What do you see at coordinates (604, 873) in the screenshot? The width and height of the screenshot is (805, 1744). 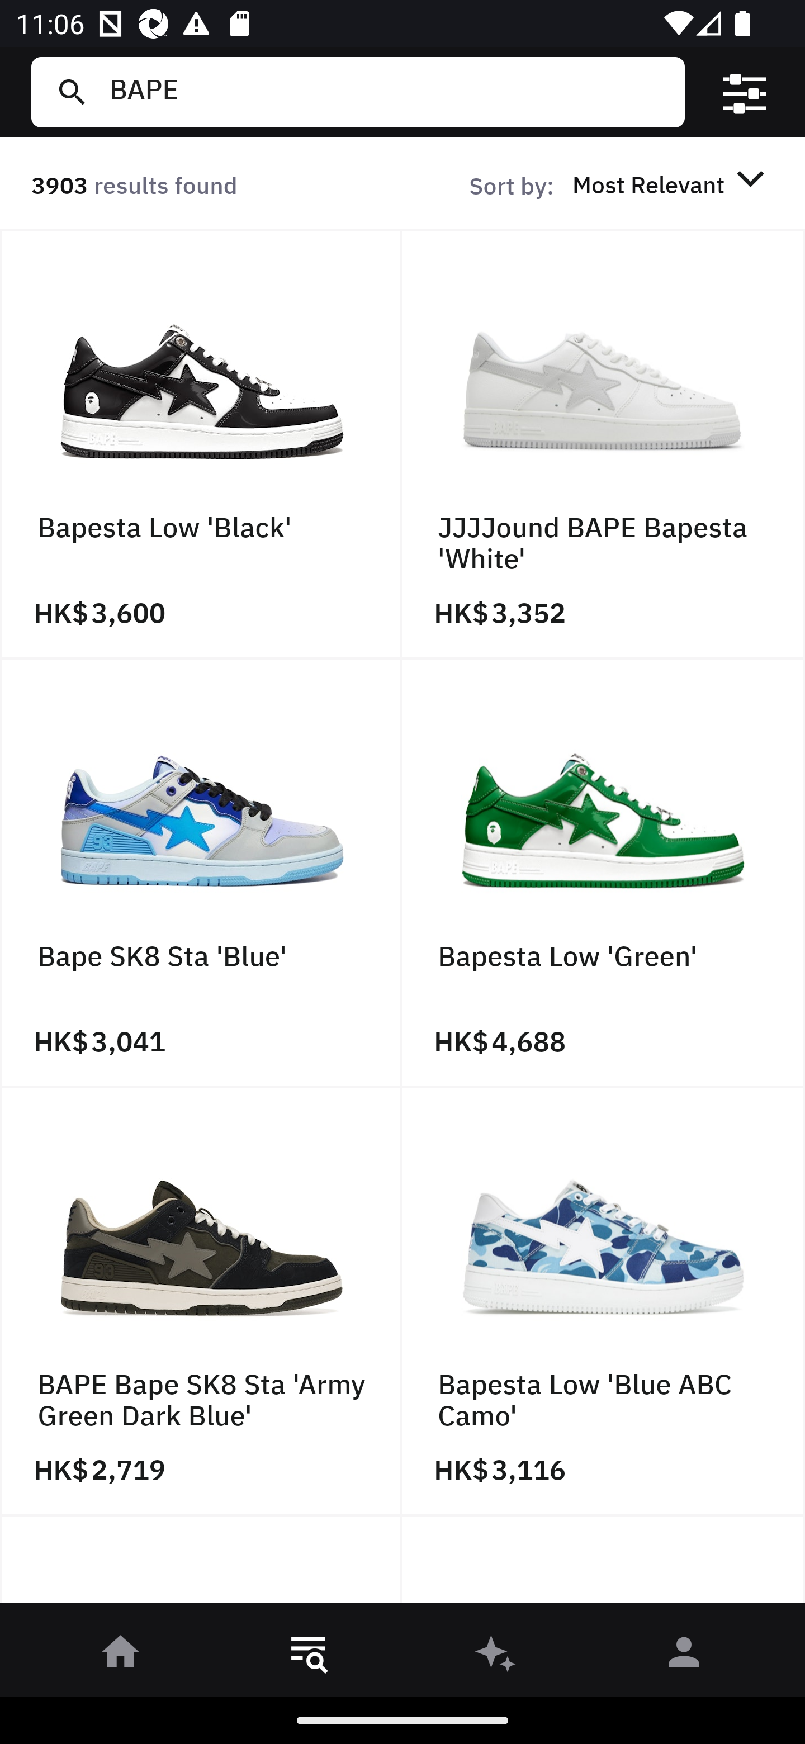 I see `Bapesta Low 'Green' HK$ 4,688` at bounding box center [604, 873].